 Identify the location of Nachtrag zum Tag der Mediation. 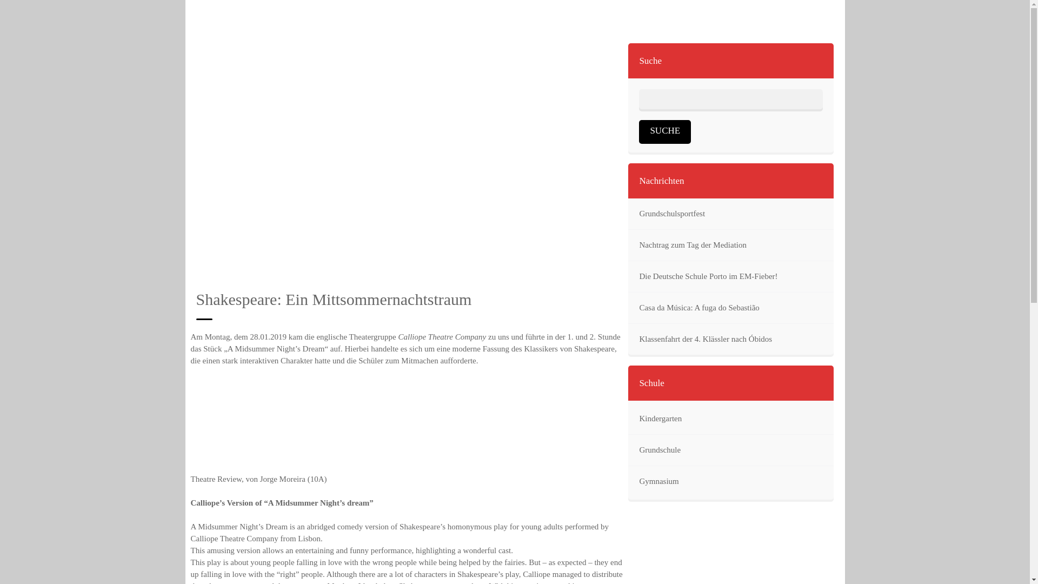
(693, 245).